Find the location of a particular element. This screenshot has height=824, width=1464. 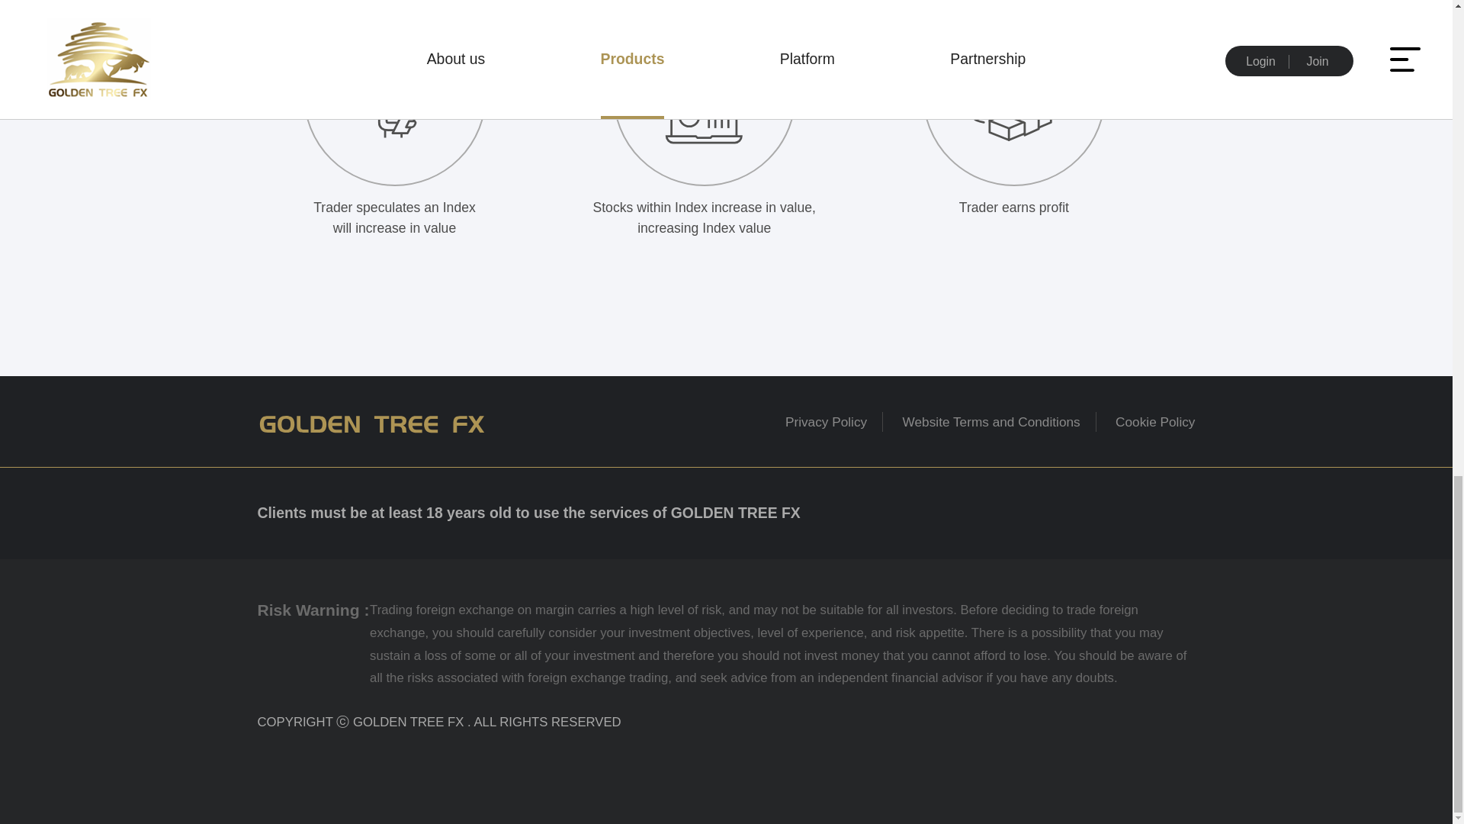

Website Terms and Conditions is located at coordinates (991, 421).